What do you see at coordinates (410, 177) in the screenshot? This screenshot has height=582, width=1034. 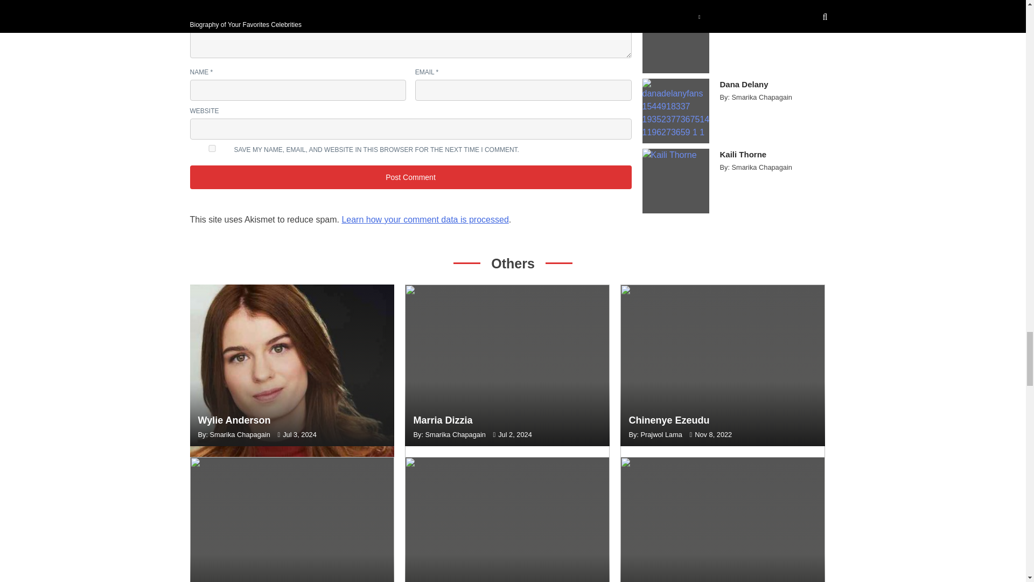 I see `Post Comment` at bounding box center [410, 177].